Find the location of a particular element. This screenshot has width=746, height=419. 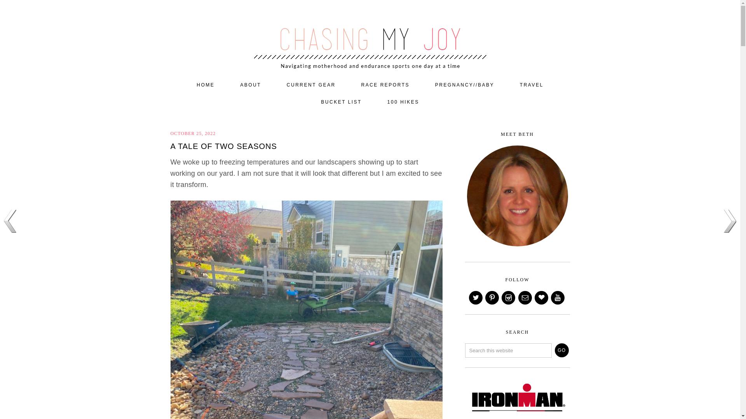

ABOUT is located at coordinates (250, 85).